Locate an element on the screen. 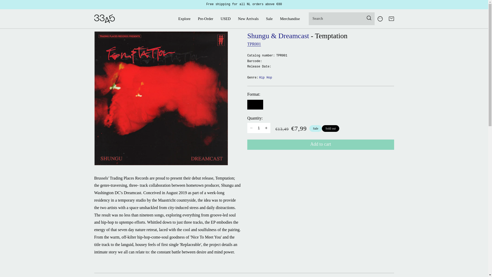 The image size is (492, 277). Hip Hop is located at coordinates (265, 78).